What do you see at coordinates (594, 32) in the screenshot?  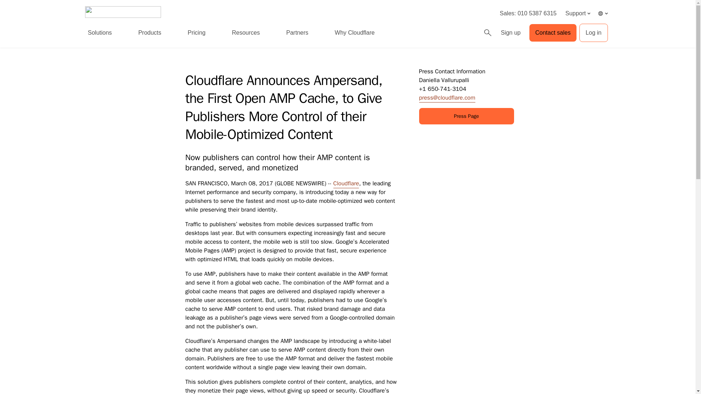 I see `Log in` at bounding box center [594, 32].